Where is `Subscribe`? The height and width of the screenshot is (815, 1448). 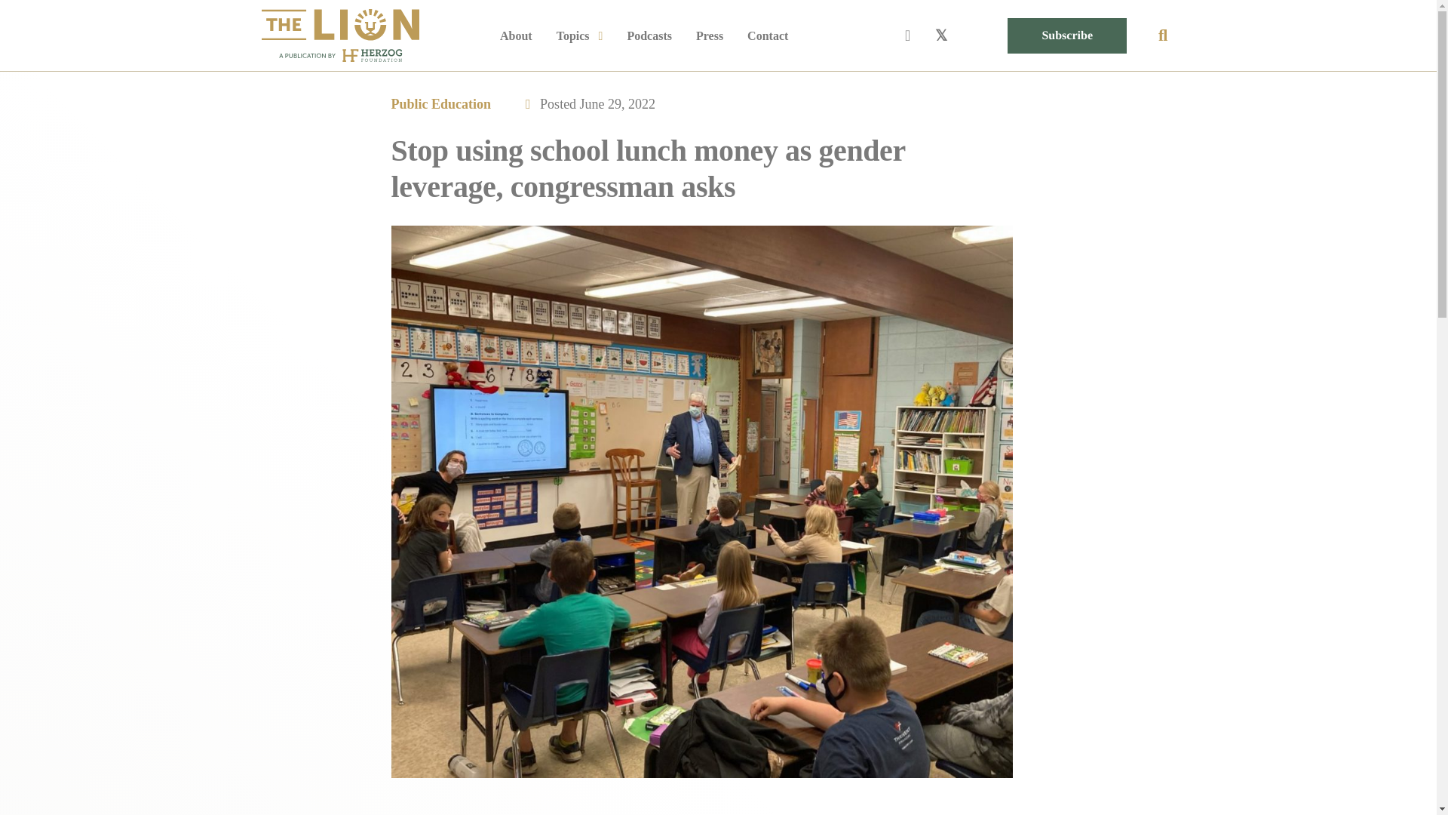 Subscribe is located at coordinates (1066, 35).